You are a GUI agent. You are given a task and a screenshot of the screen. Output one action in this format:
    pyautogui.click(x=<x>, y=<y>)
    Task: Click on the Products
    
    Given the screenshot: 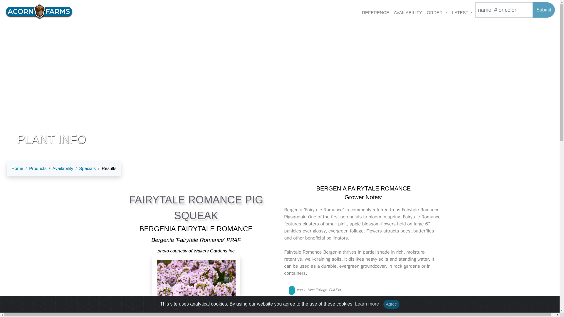 What is the action you would take?
    pyautogui.click(x=38, y=168)
    